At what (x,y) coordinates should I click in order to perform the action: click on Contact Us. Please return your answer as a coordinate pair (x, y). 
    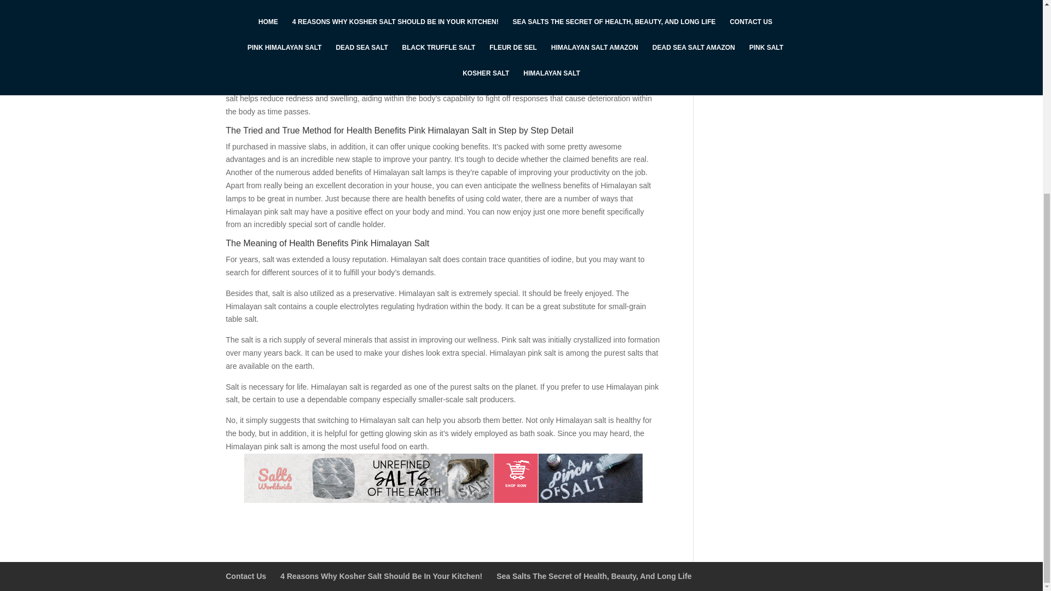
    Looking at the image, I should click on (245, 576).